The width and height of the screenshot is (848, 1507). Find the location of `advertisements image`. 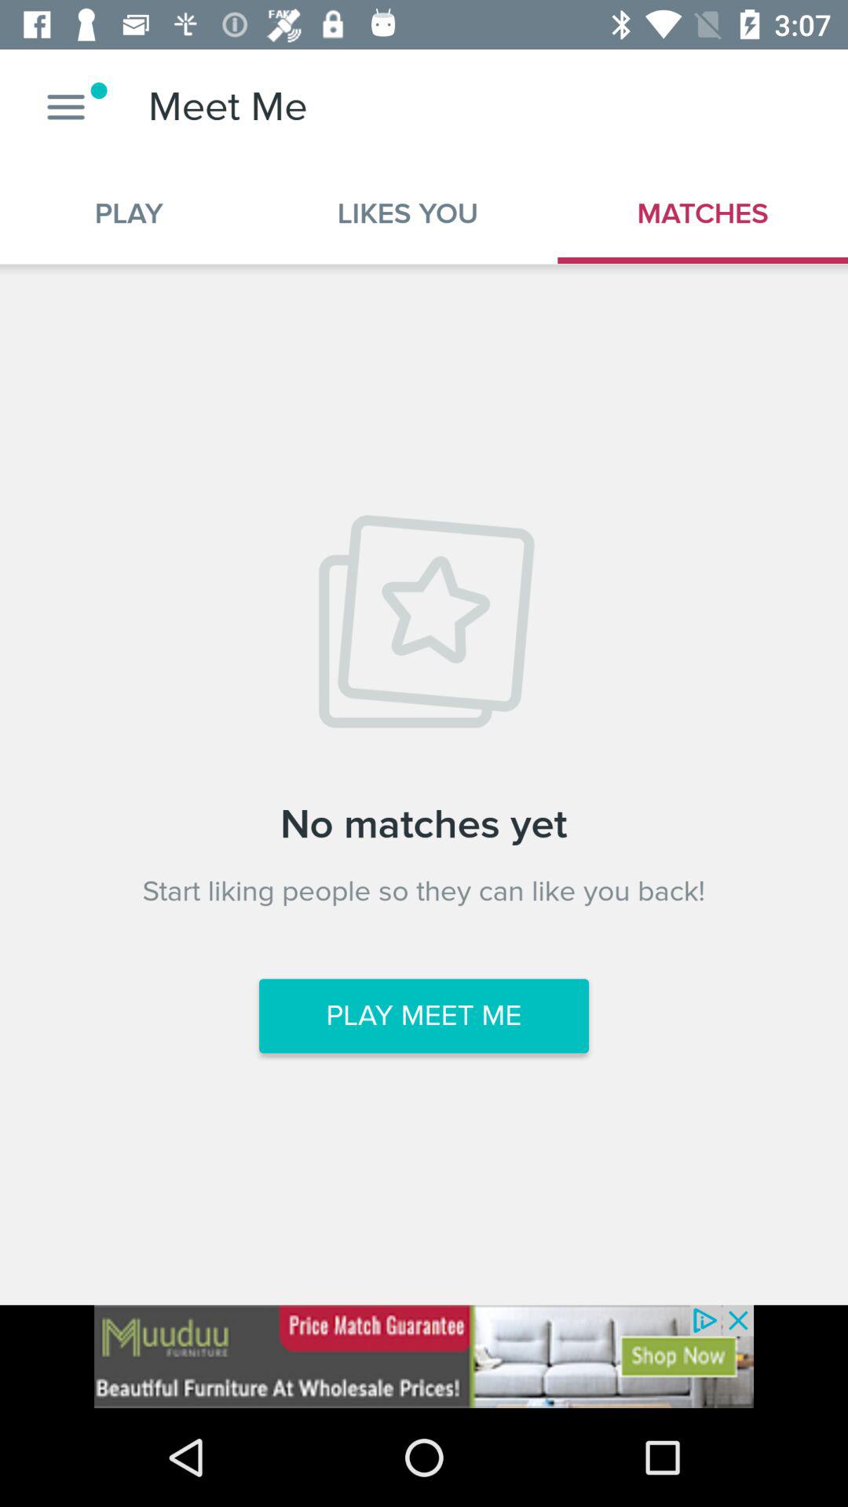

advertisements image is located at coordinates (424, 1356).